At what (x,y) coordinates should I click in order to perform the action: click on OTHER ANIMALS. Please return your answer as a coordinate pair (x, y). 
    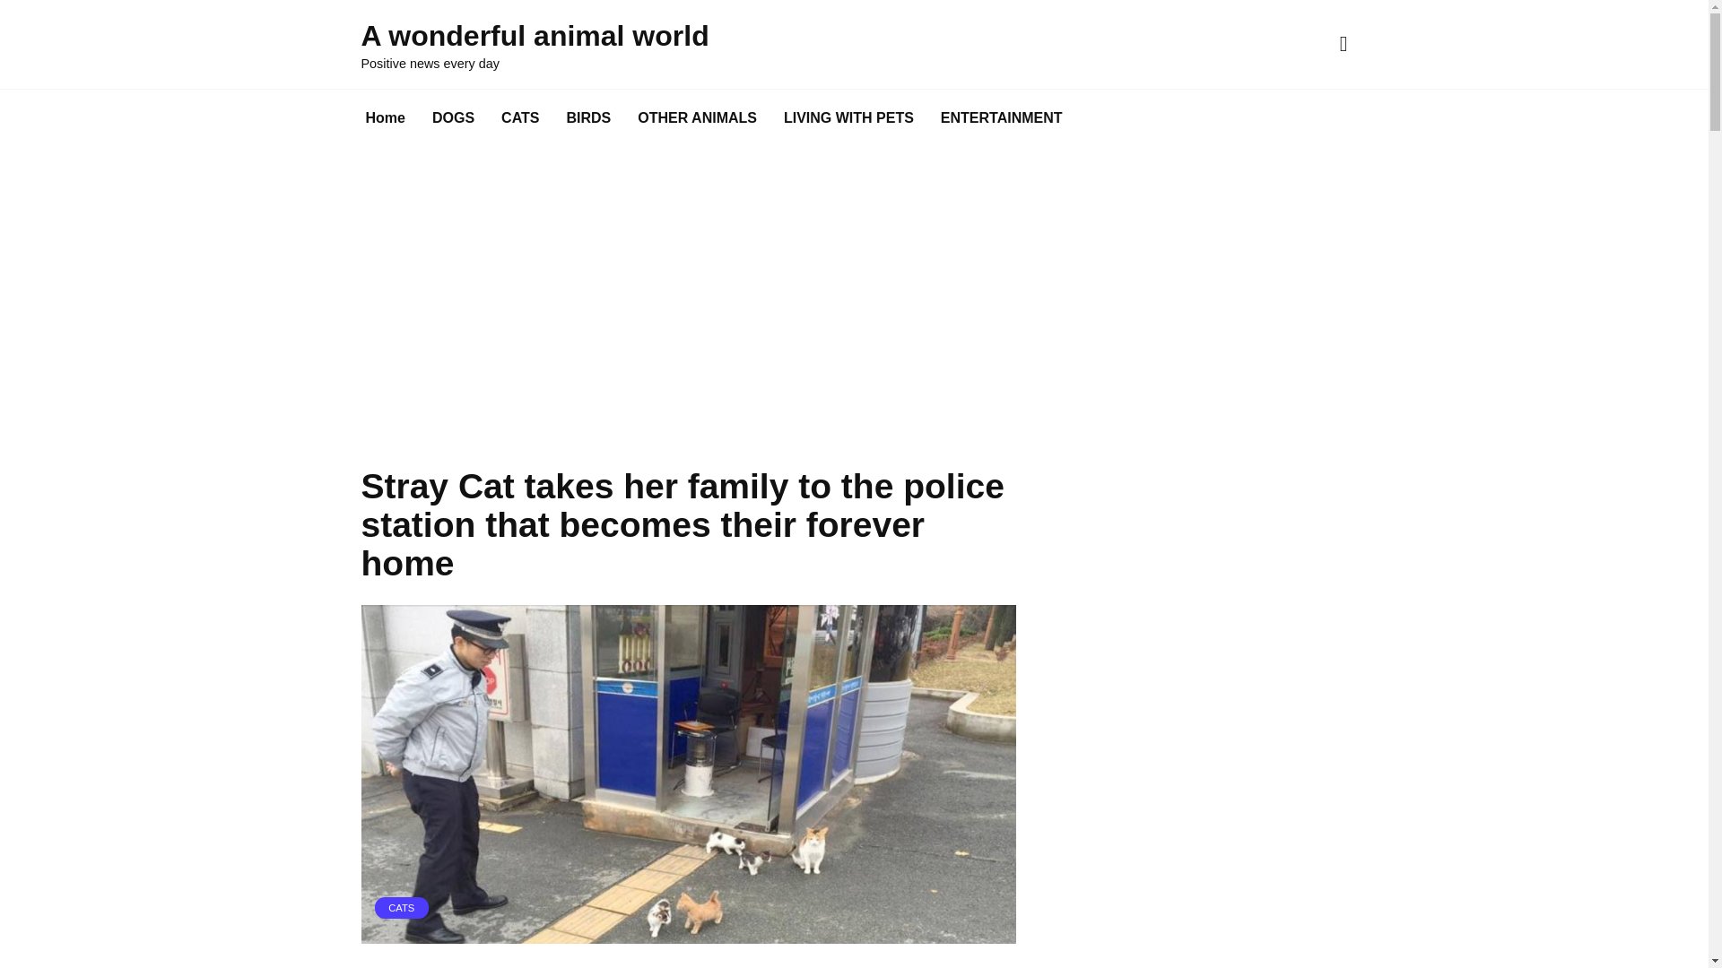
    Looking at the image, I should click on (696, 118).